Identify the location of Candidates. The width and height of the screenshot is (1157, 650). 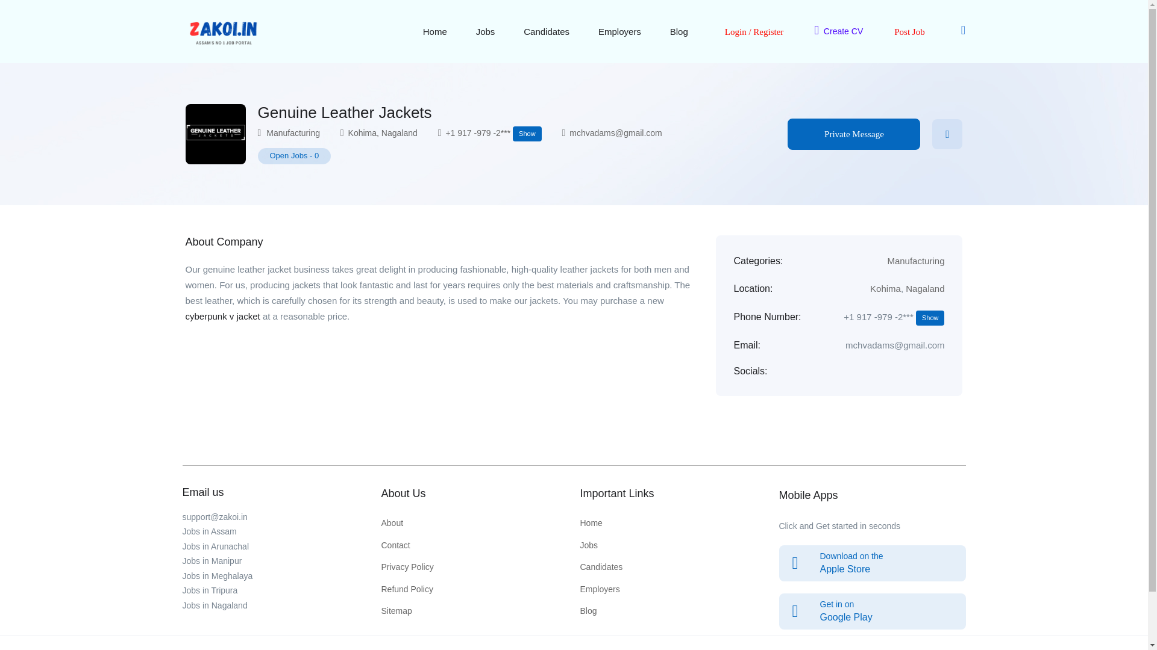
(546, 31).